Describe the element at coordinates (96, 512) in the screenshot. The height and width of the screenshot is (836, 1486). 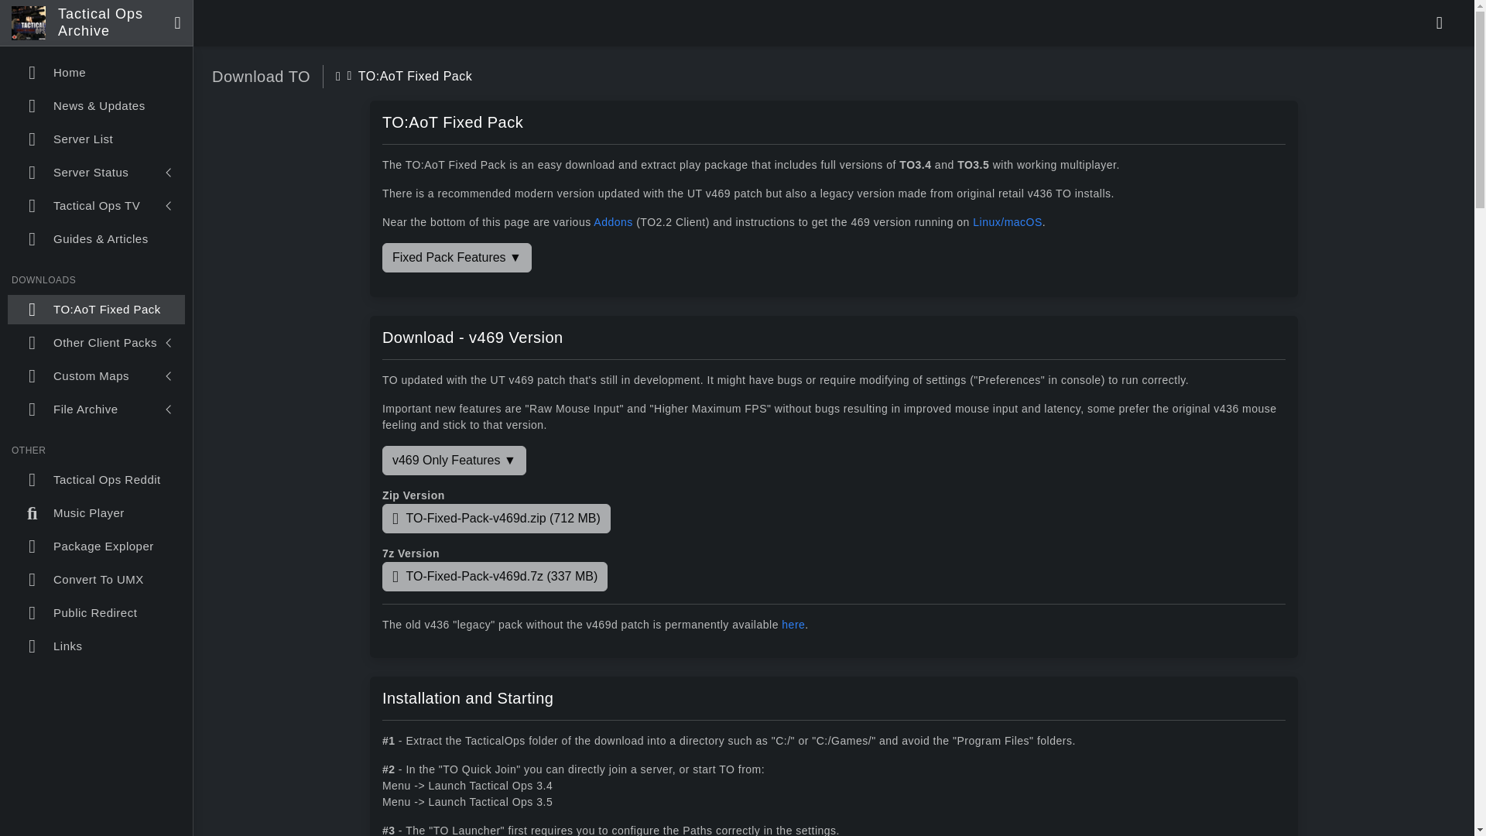
I see `Music Player` at that location.